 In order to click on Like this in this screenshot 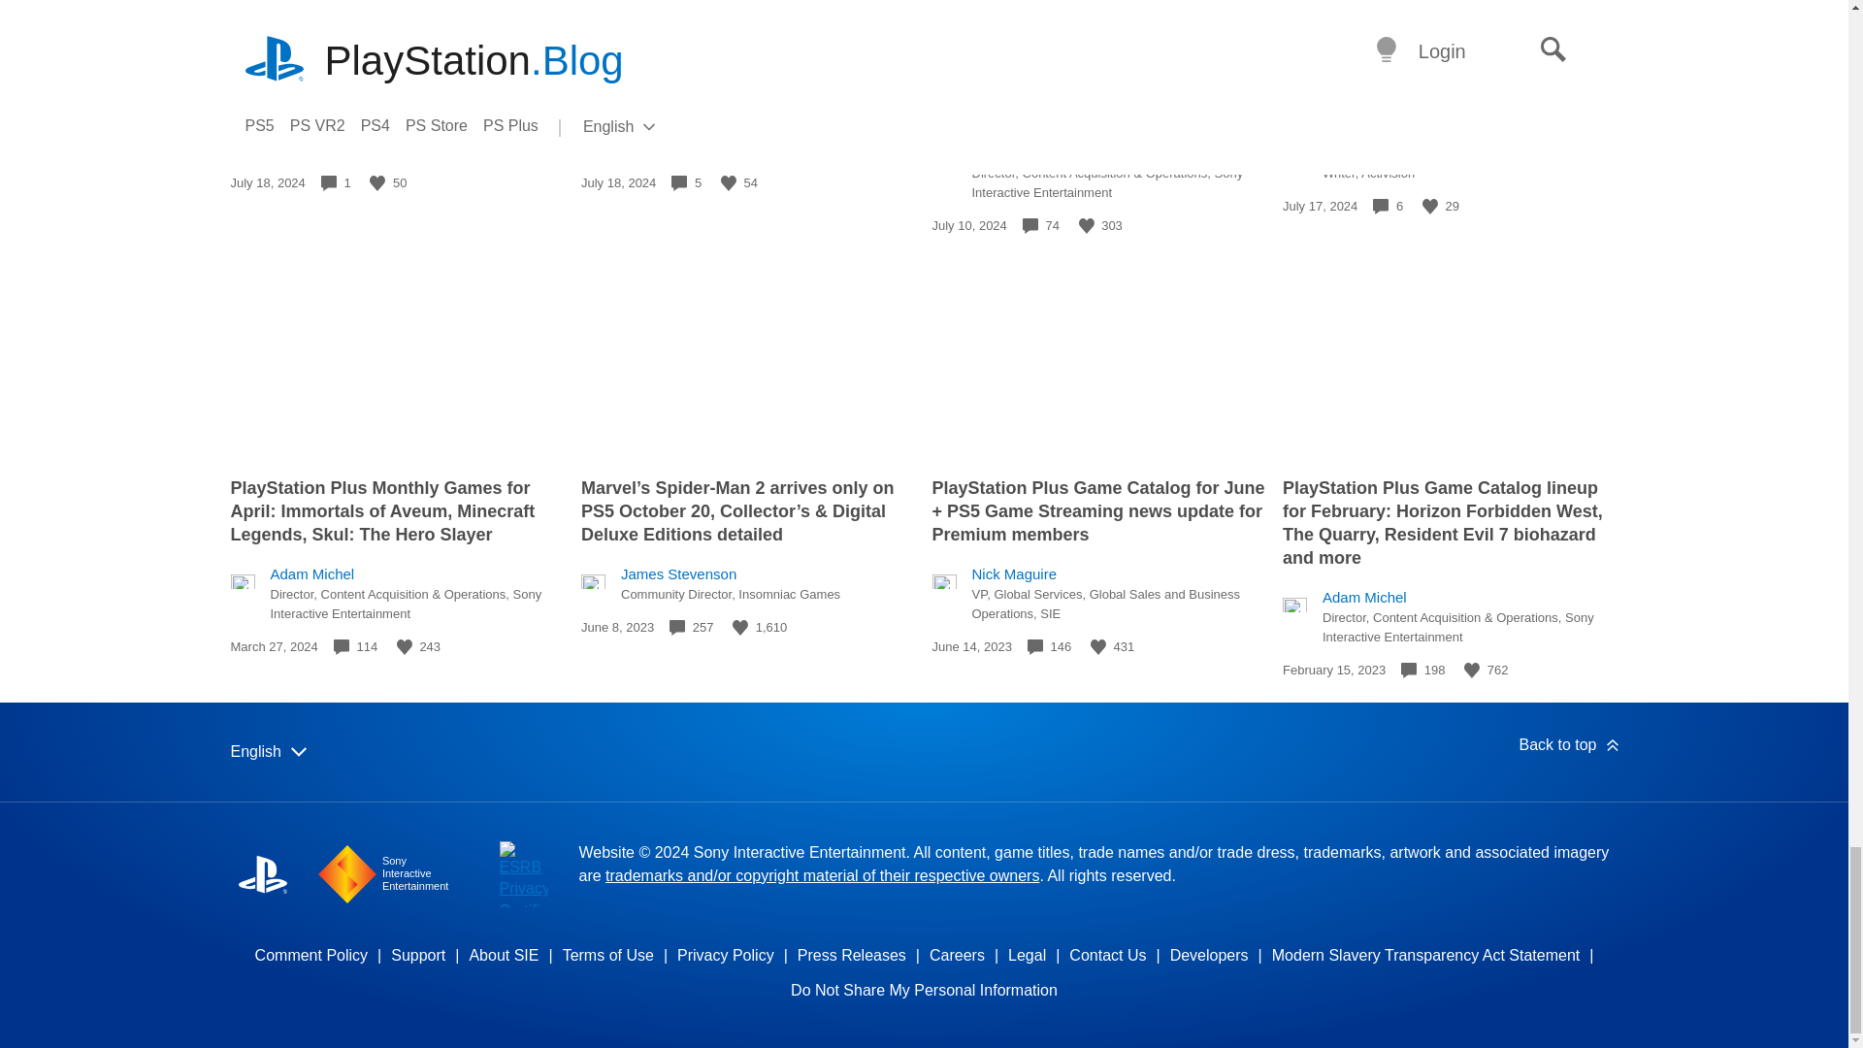, I will do `click(1087, 225)`.